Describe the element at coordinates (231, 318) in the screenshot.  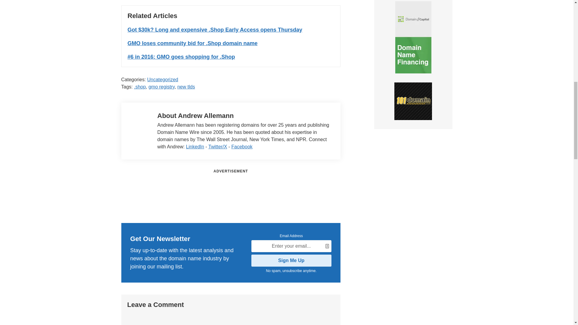
I see `Comment Form` at that location.